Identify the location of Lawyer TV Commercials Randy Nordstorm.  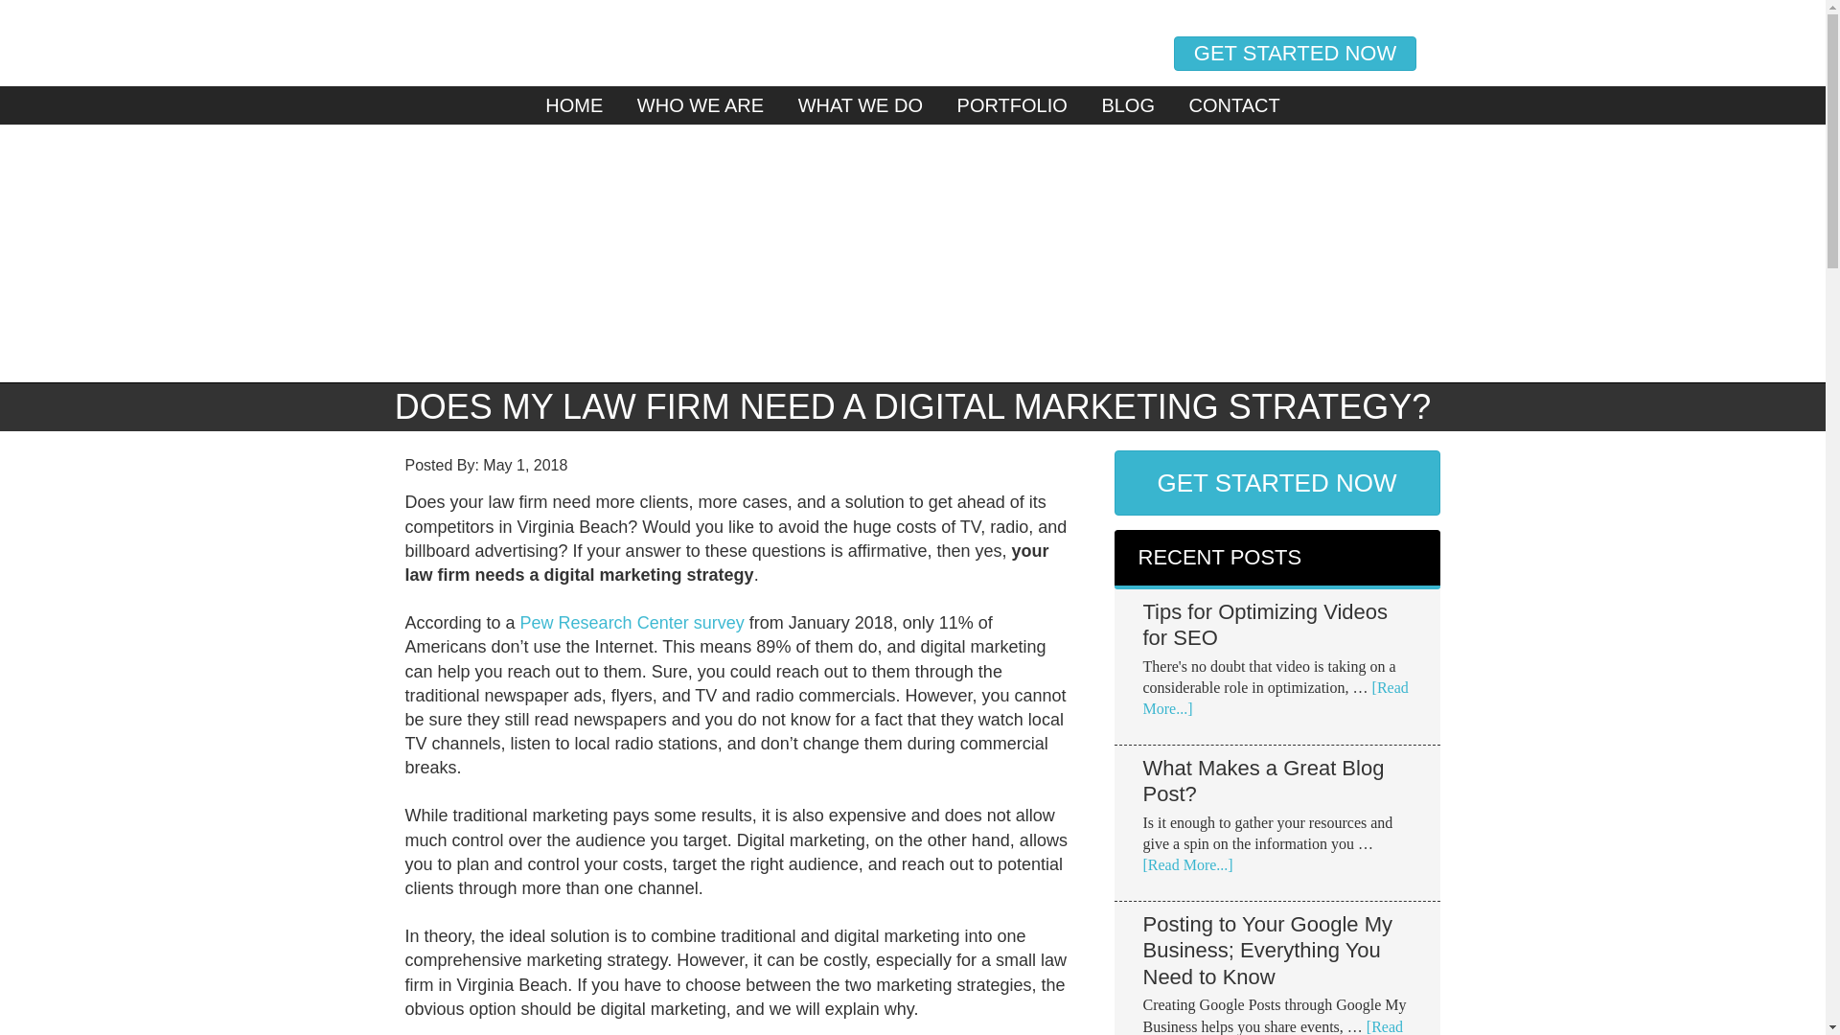
(788, 44).